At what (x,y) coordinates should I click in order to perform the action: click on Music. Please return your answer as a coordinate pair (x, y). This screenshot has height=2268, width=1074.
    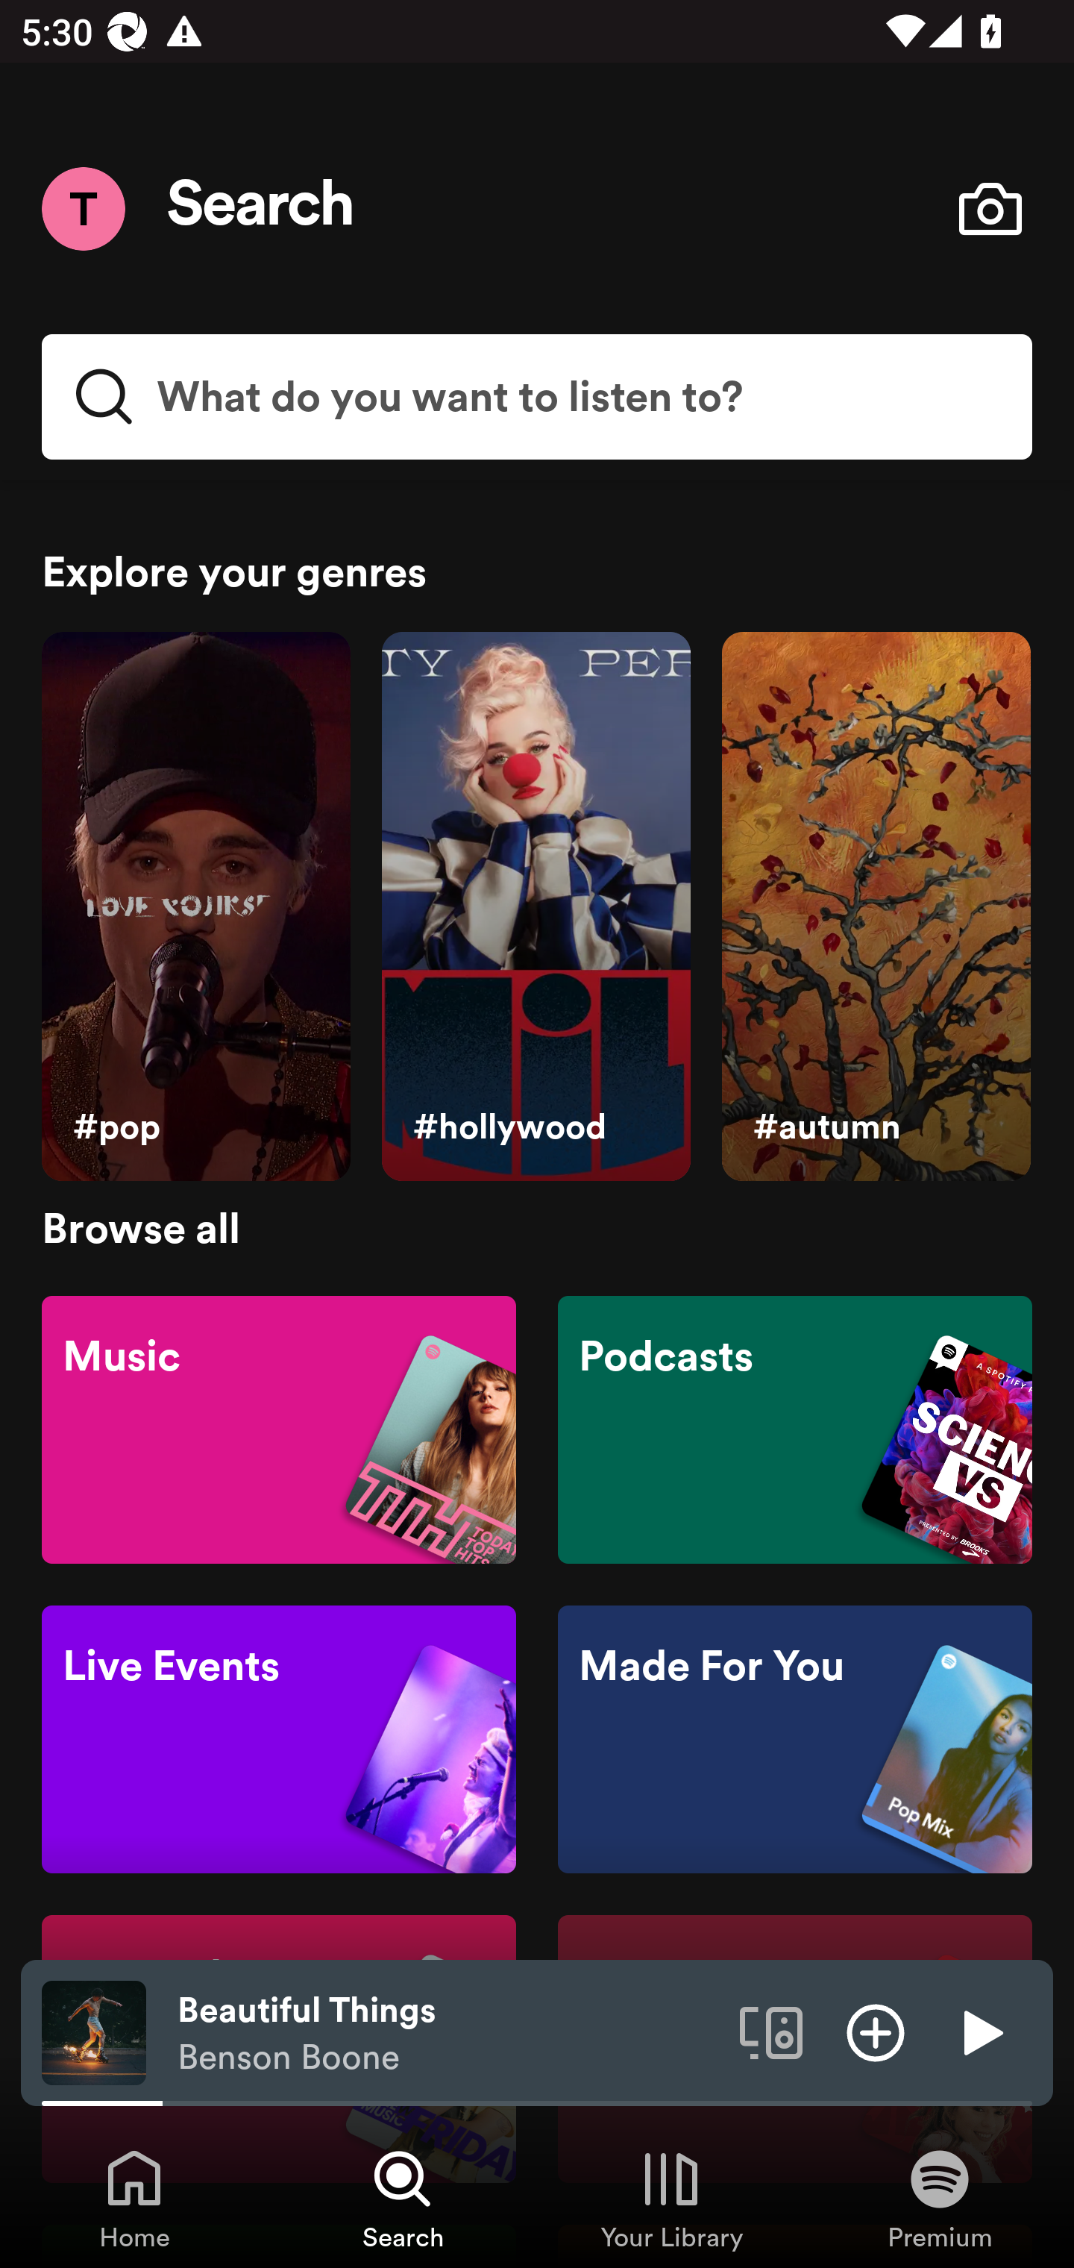
    Looking at the image, I should click on (279, 1428).